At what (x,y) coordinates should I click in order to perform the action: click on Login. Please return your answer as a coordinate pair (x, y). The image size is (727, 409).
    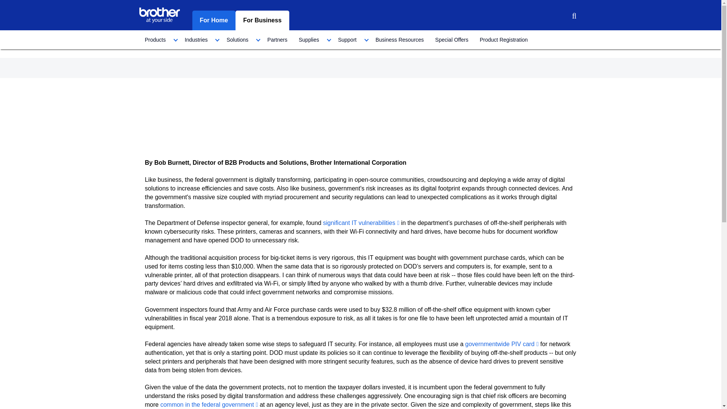
    Looking at the image, I should click on (555, 17).